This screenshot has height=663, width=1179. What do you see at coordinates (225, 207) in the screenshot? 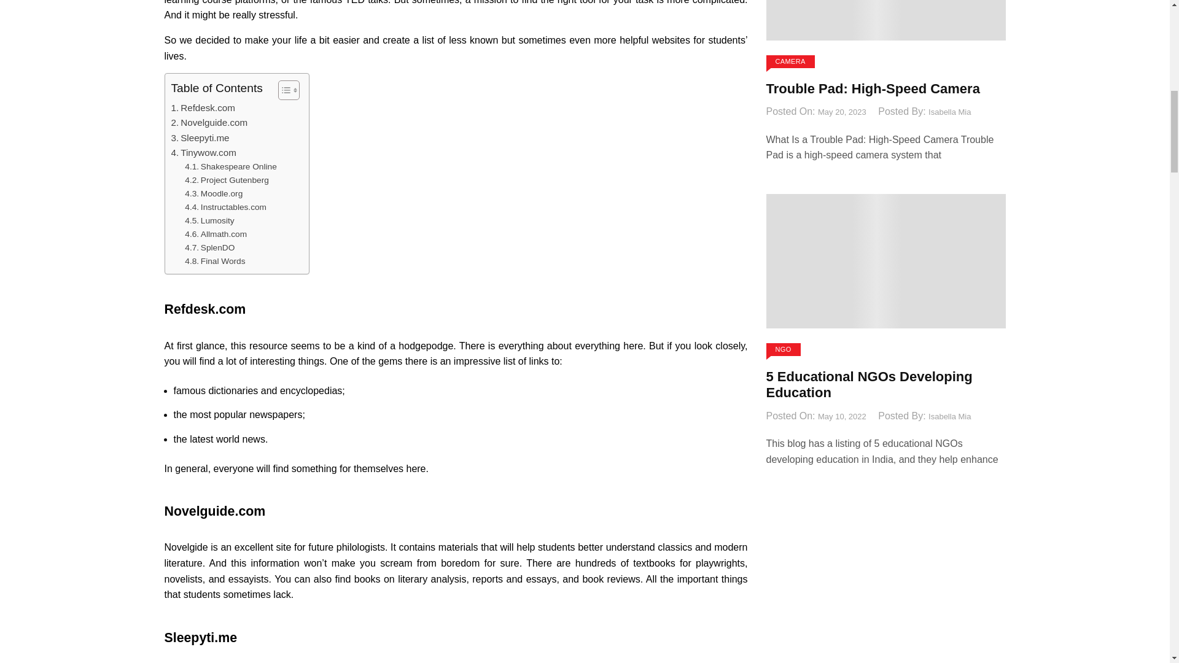
I see `Instructables.com` at bounding box center [225, 207].